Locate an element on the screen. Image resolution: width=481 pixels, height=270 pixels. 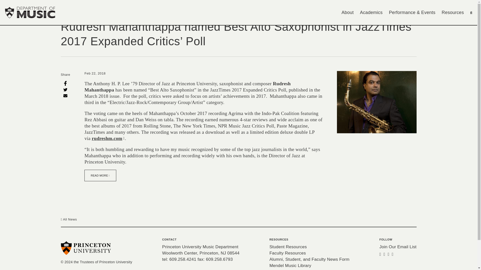
Email is located at coordinates (65, 95).